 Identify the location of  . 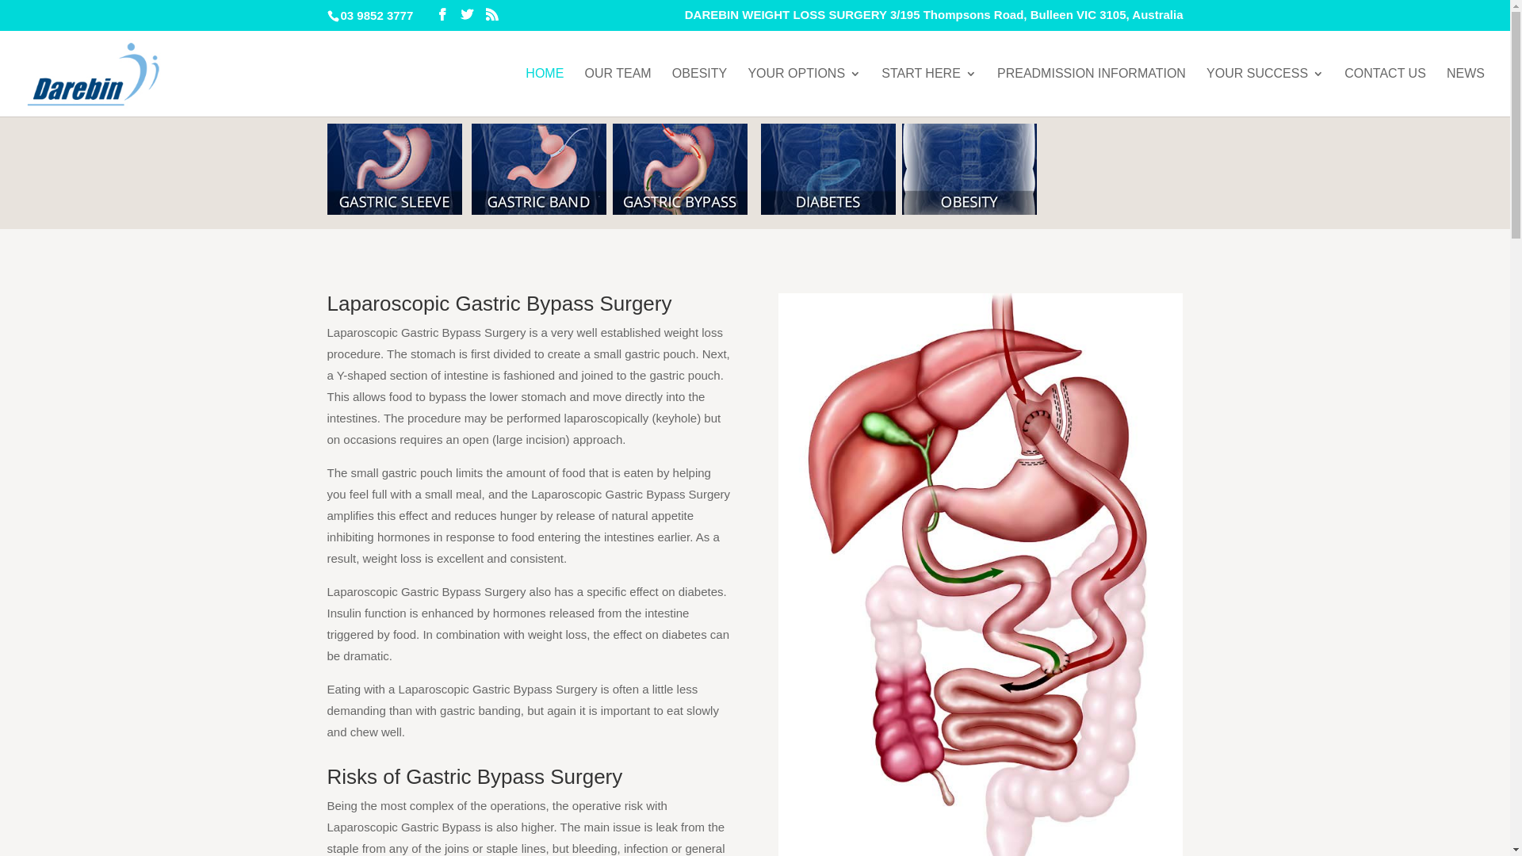
(899, 211).